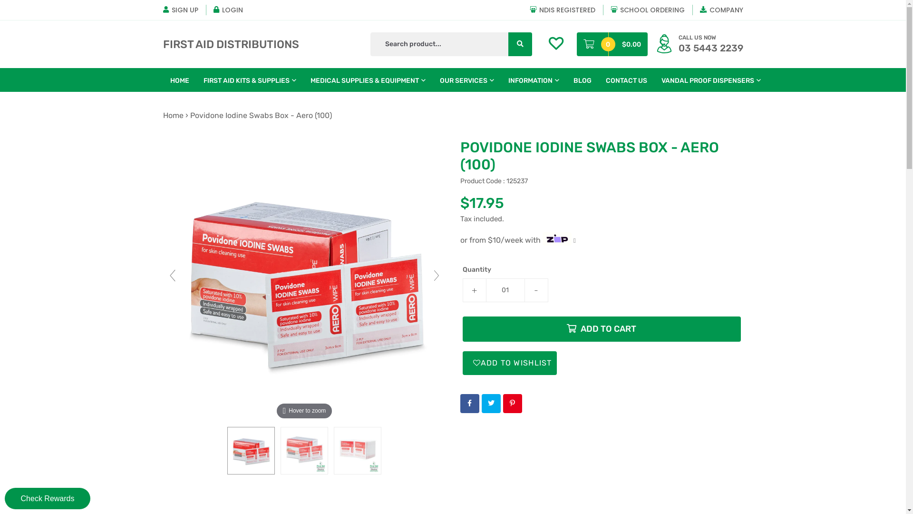 The image size is (913, 514). What do you see at coordinates (648, 10) in the screenshot?
I see `SCHOOL ORDERING` at bounding box center [648, 10].